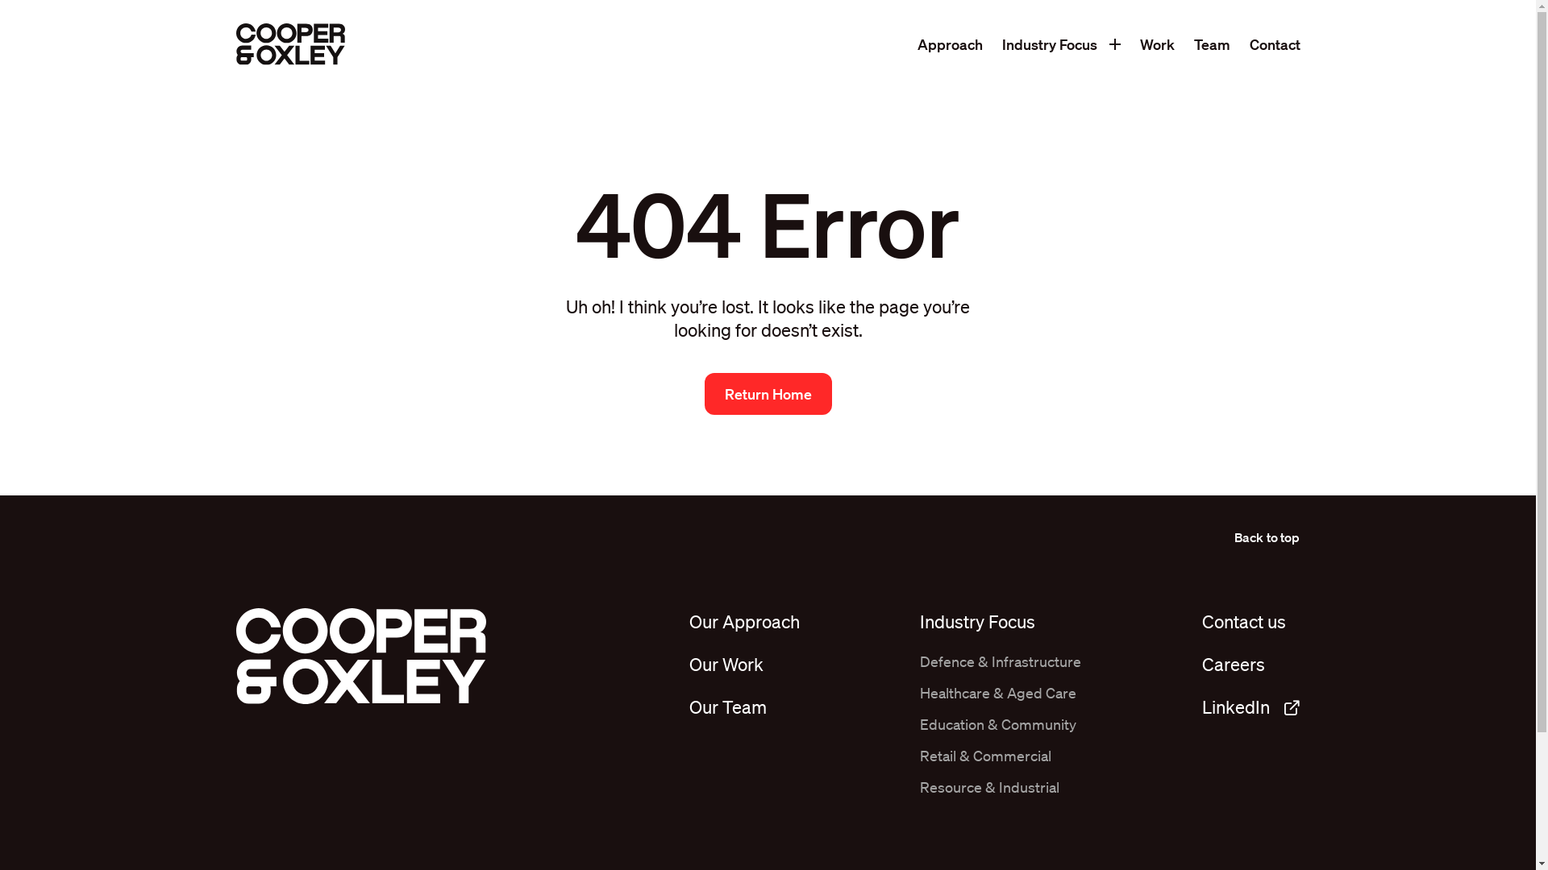 The height and width of the screenshot is (870, 1548). I want to click on Careers, so click(1233, 664).